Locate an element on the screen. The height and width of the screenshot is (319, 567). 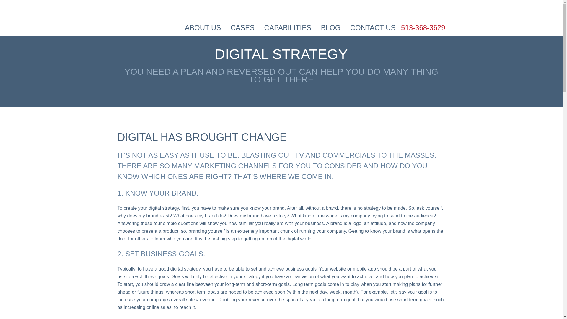
CONTACT US is located at coordinates (373, 28).